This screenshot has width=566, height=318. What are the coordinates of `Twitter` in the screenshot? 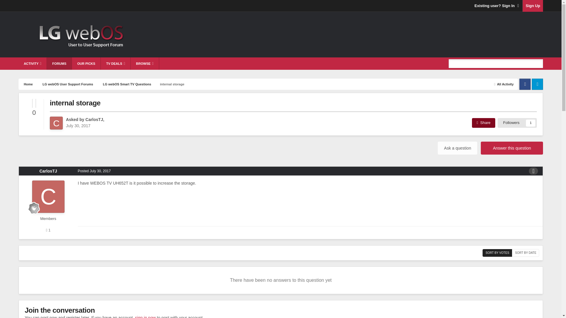 It's located at (537, 84).